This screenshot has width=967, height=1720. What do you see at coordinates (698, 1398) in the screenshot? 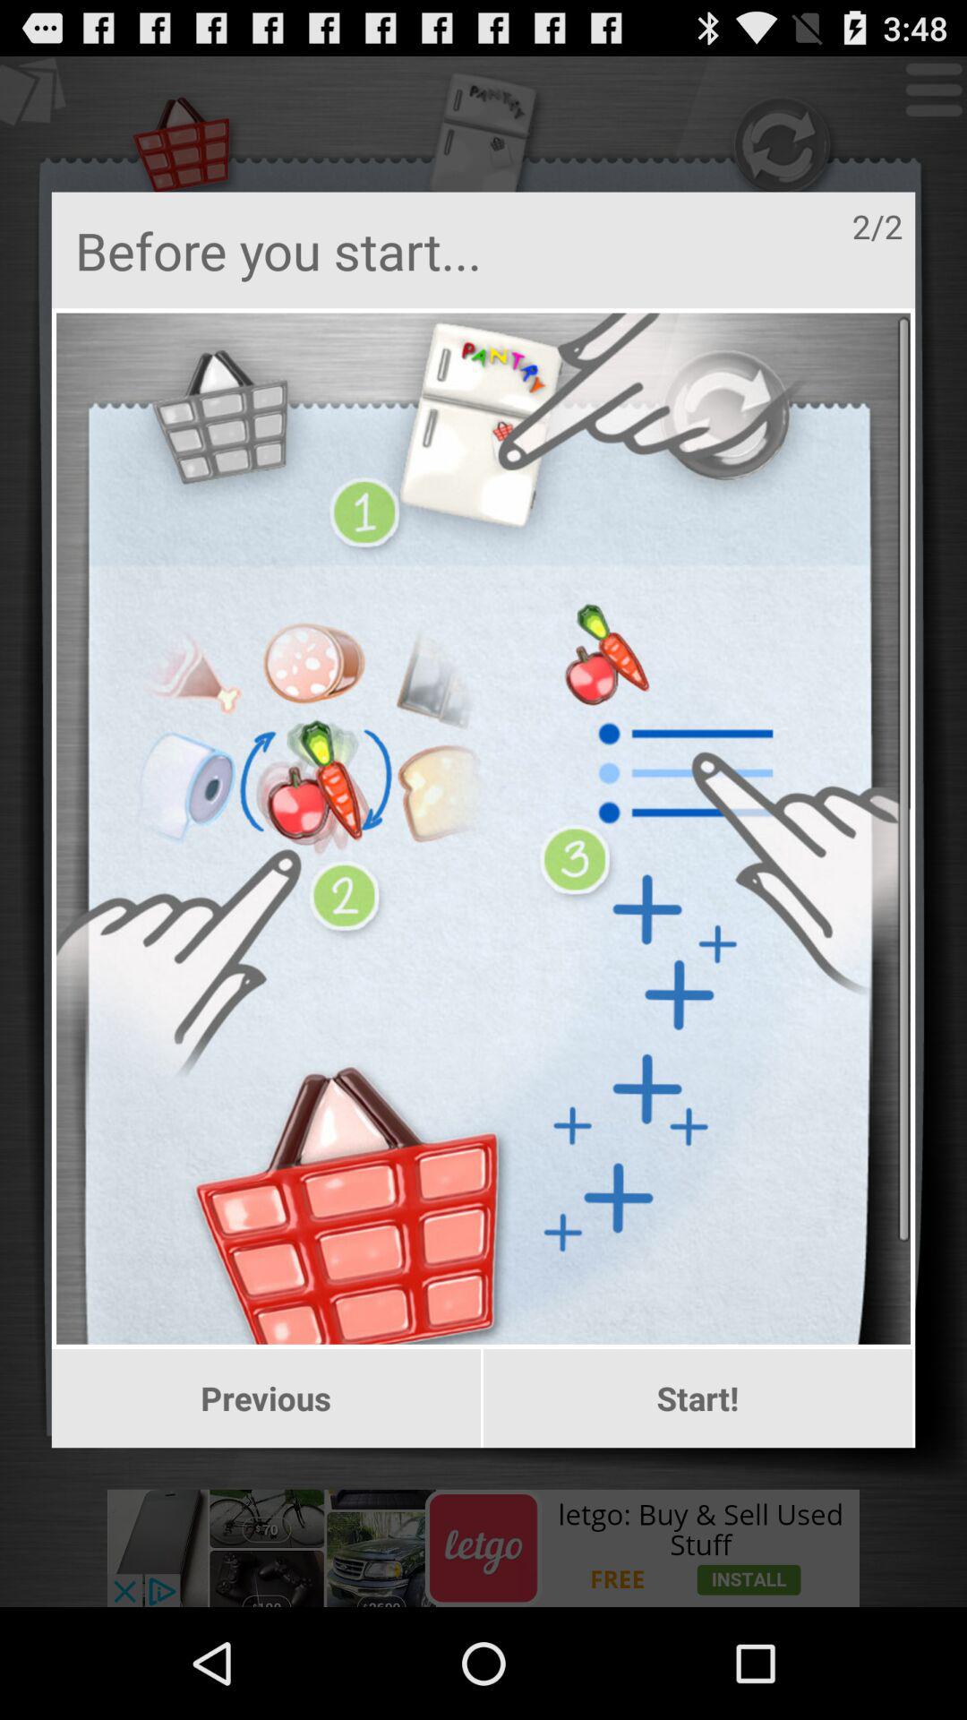
I see `click the button at the bottom right corner` at bounding box center [698, 1398].